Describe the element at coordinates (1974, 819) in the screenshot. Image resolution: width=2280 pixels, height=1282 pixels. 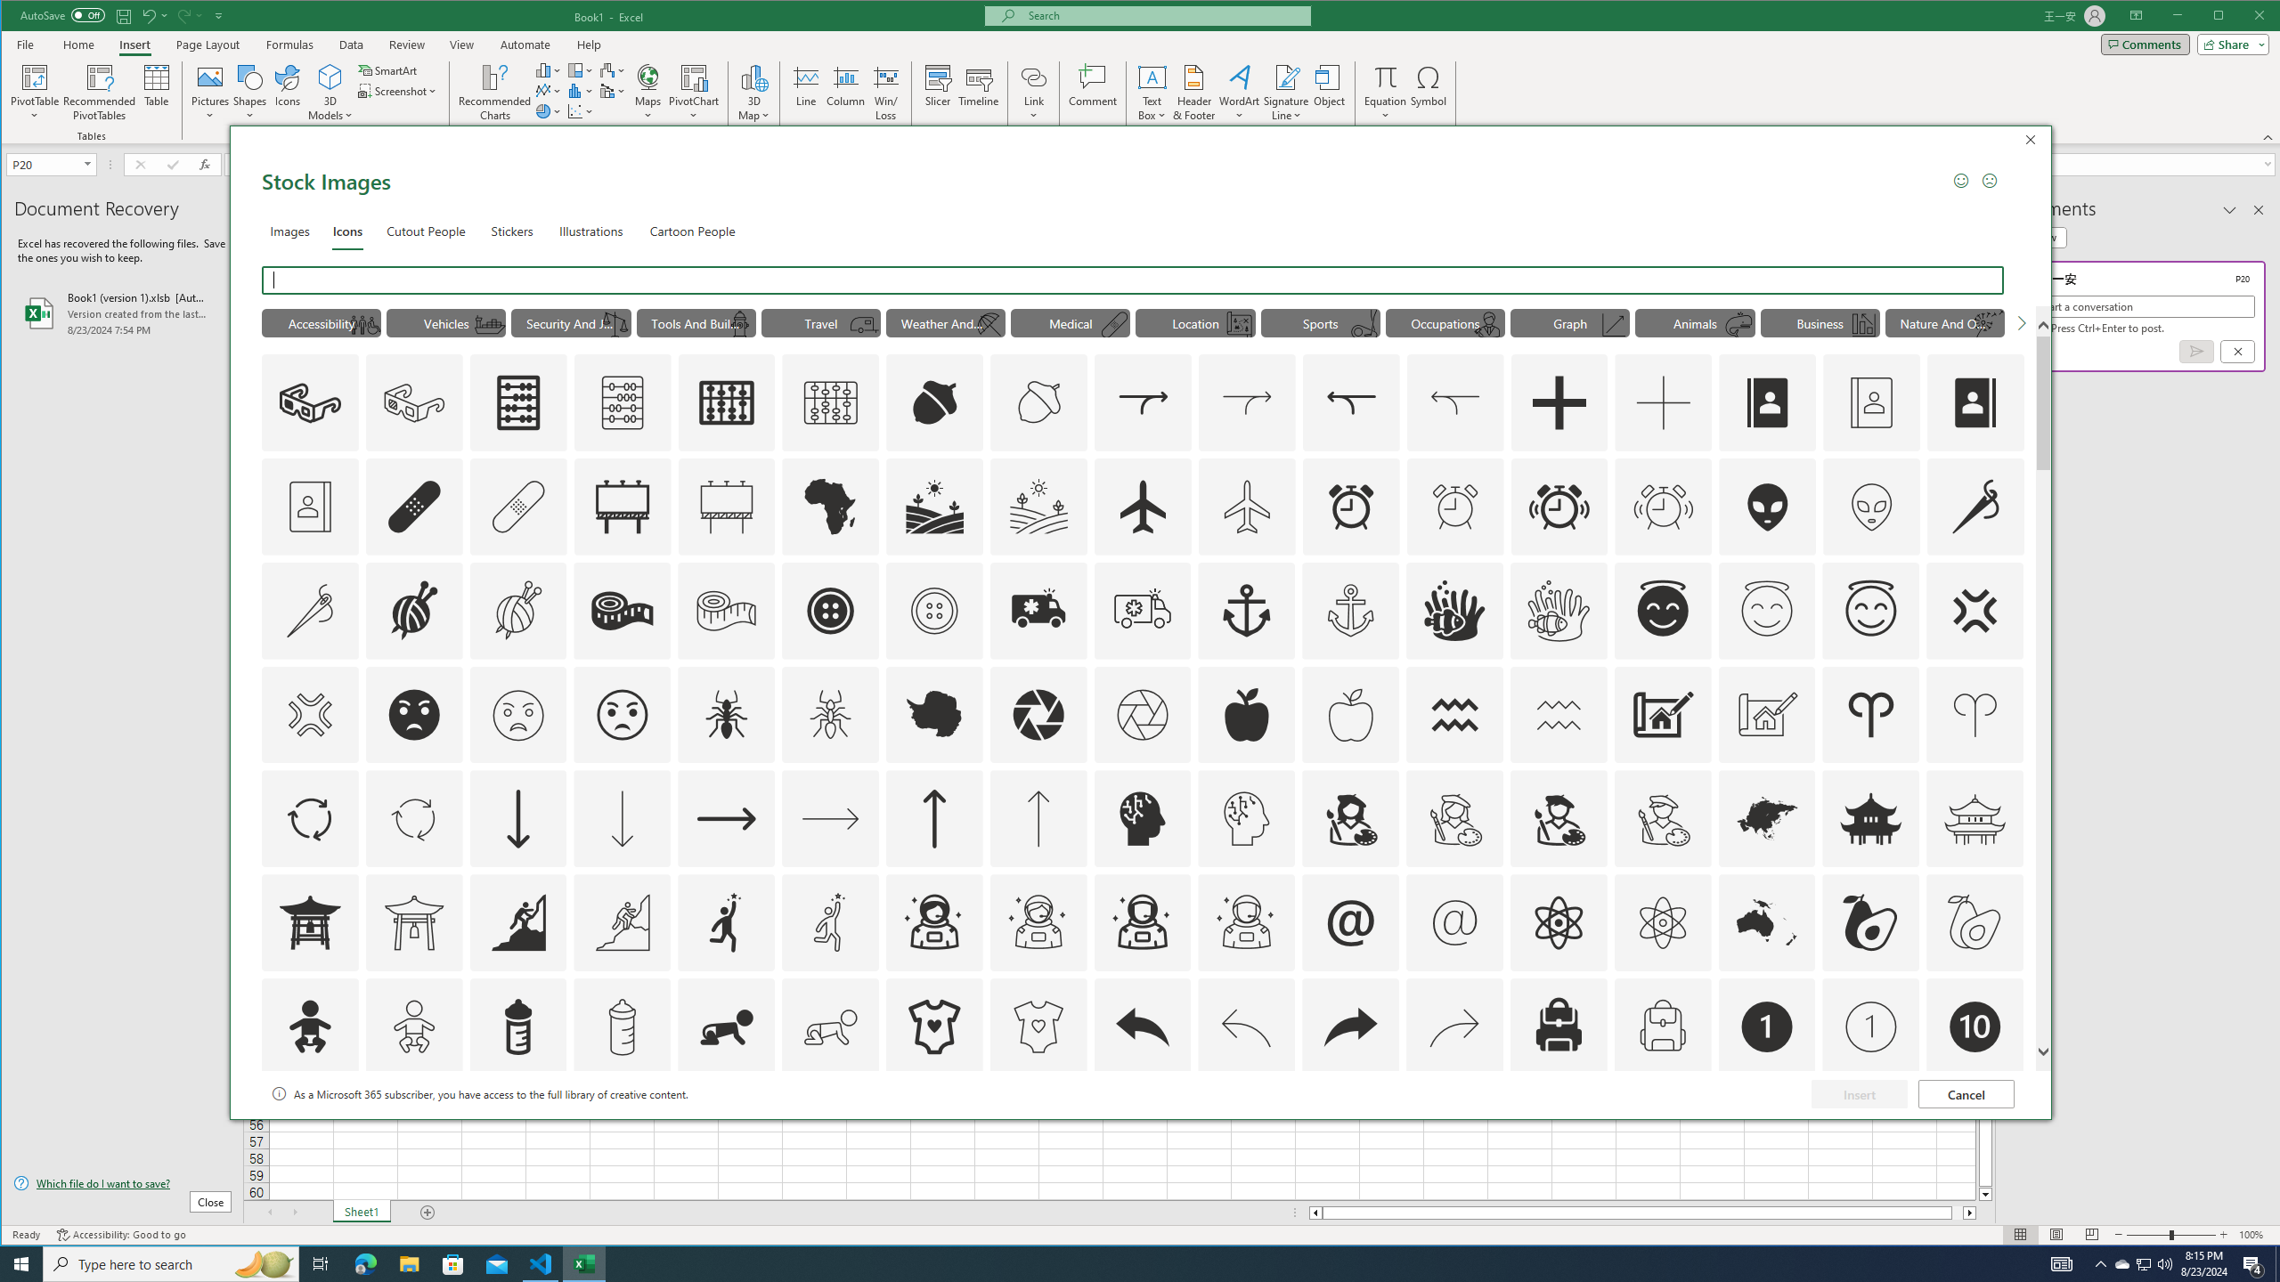
I see `AutomationID: Icons_AsianTemple_M` at that location.